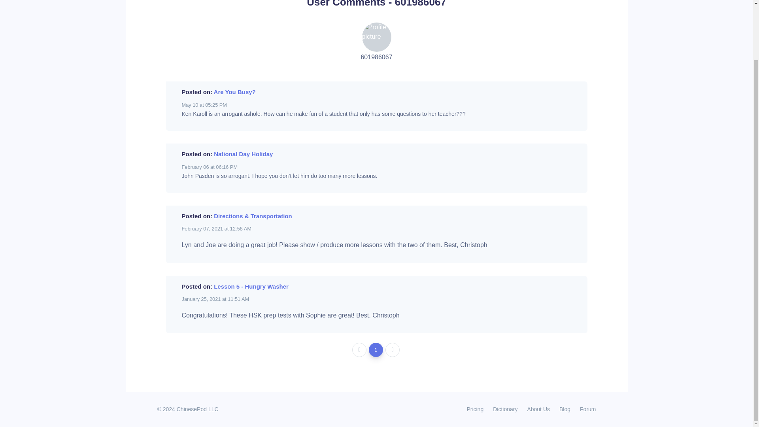 Image resolution: width=759 pixels, height=427 pixels. Describe the element at coordinates (505, 409) in the screenshot. I see `Dictionary` at that location.